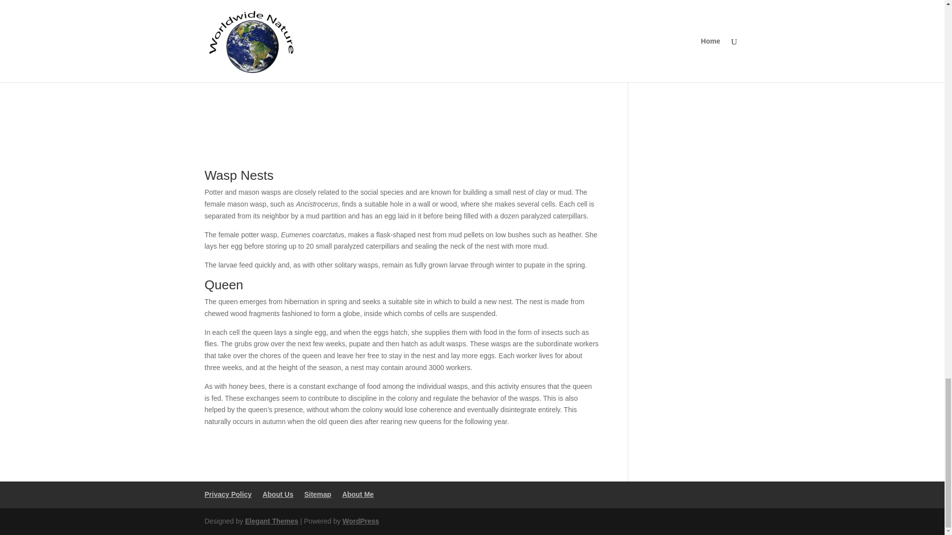  Describe the element at coordinates (358, 494) in the screenshot. I see `About Me` at that location.